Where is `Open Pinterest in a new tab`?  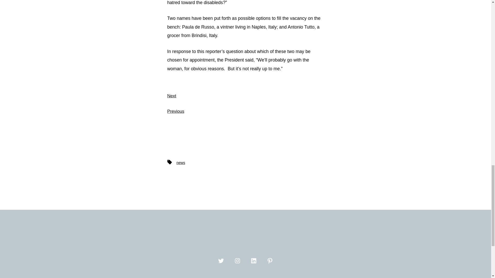
Open Pinterest in a new tab is located at coordinates (270, 260).